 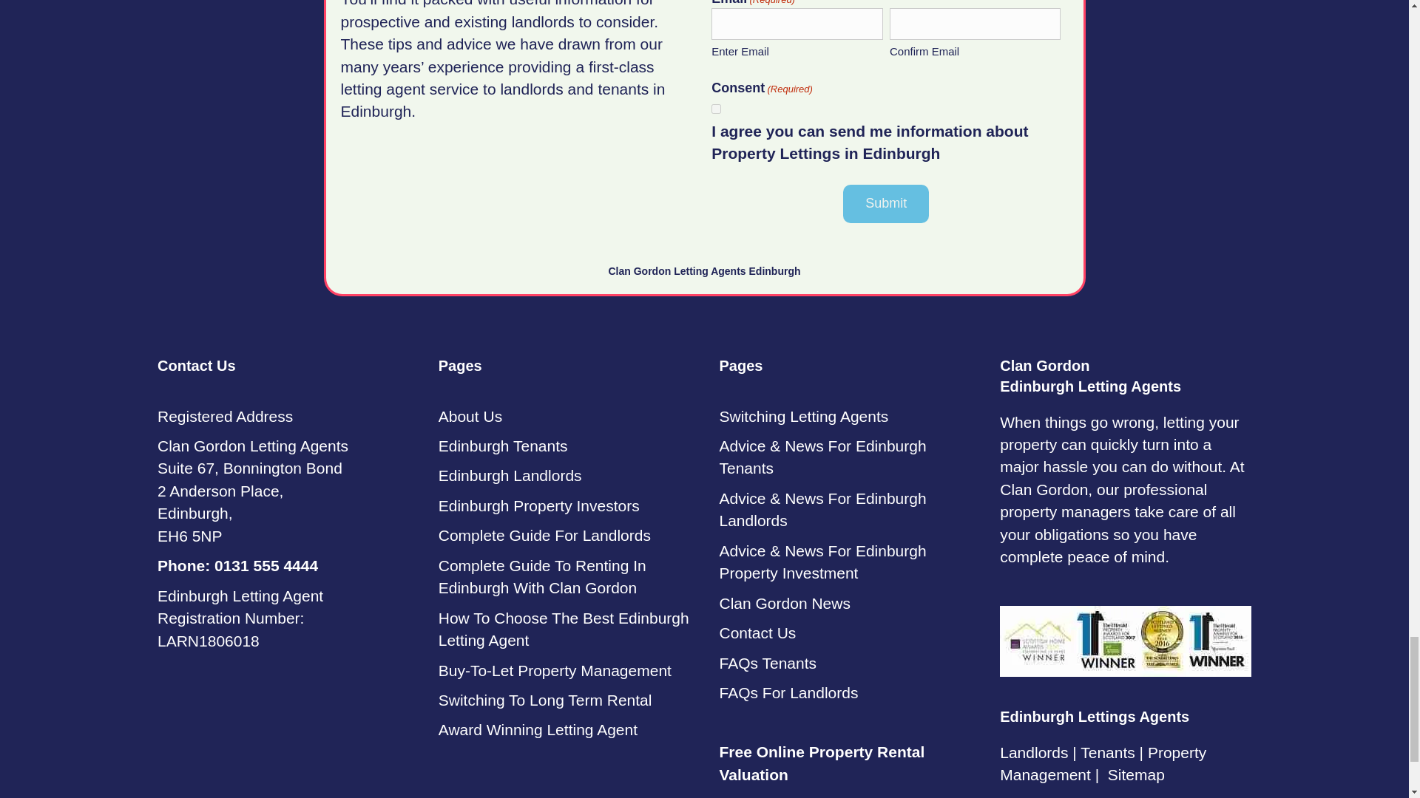 I want to click on Award Winning Letting Agent, so click(x=538, y=730).